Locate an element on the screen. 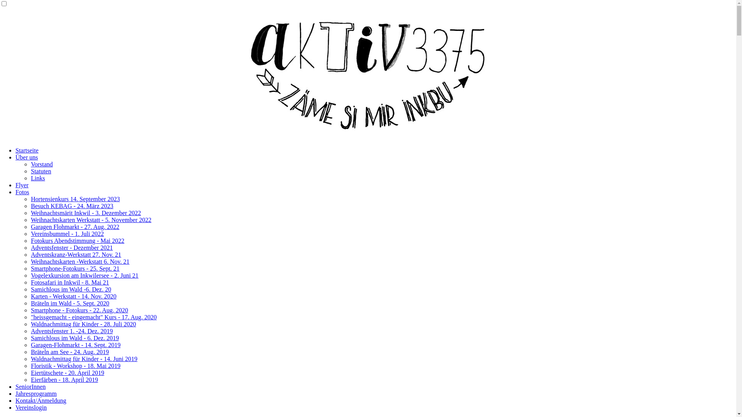 The height and width of the screenshot is (417, 742). Karten - Werkstatt - 14. Nov. 2020 is located at coordinates (73, 296).